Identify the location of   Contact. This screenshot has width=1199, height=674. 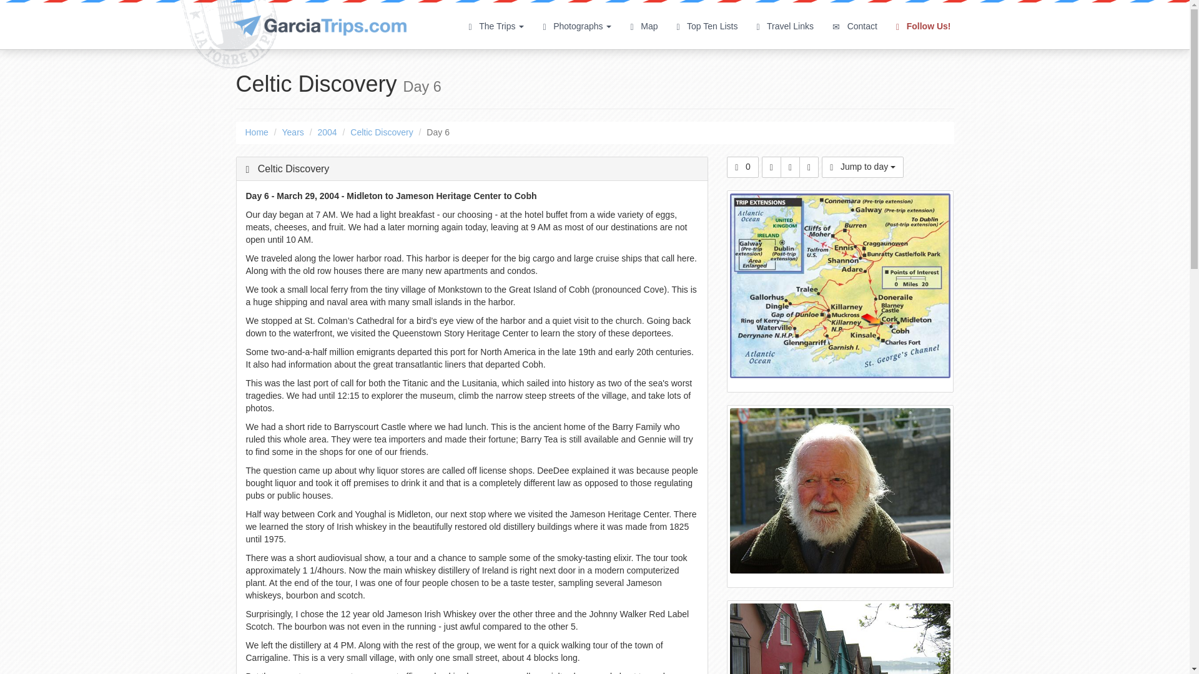
(854, 26).